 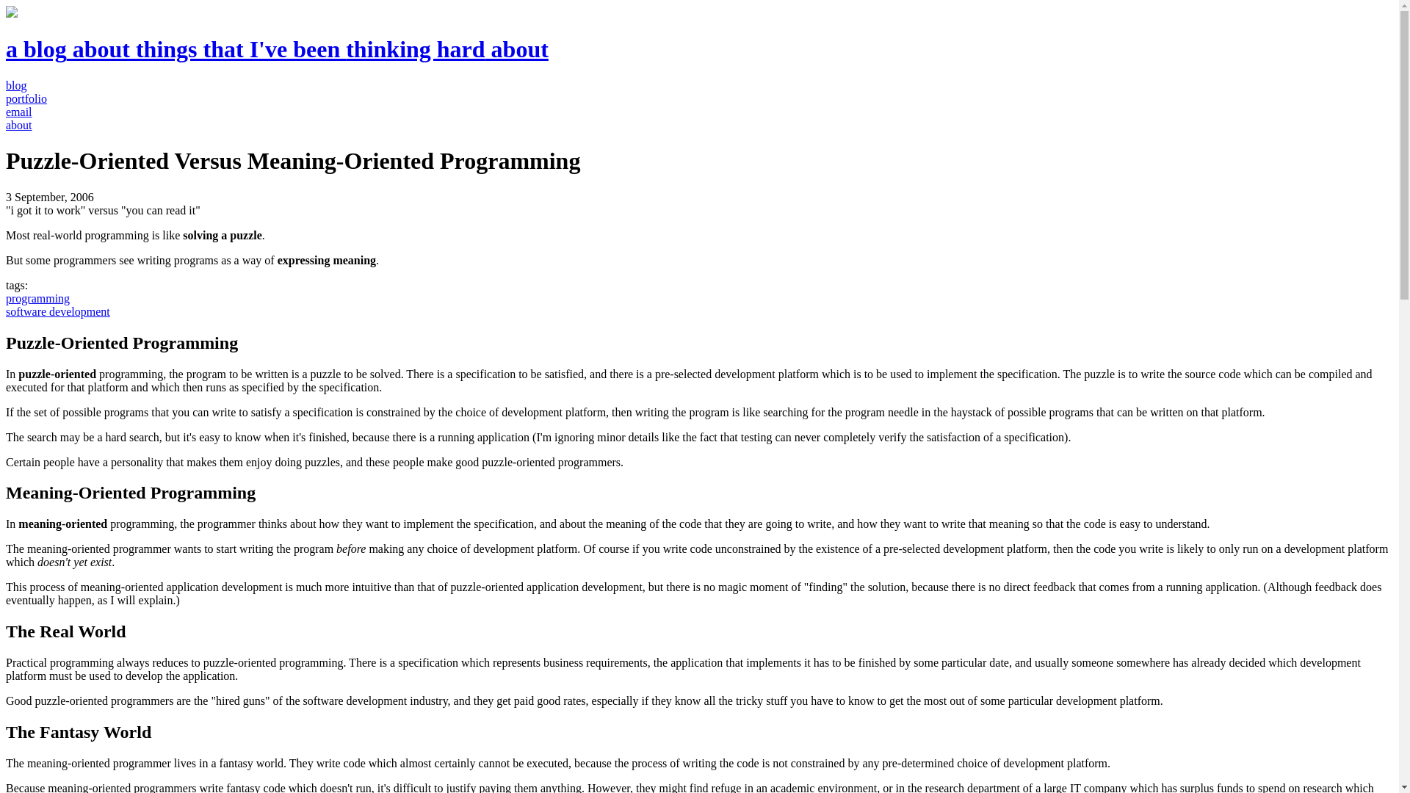 I want to click on software development, so click(x=57, y=311).